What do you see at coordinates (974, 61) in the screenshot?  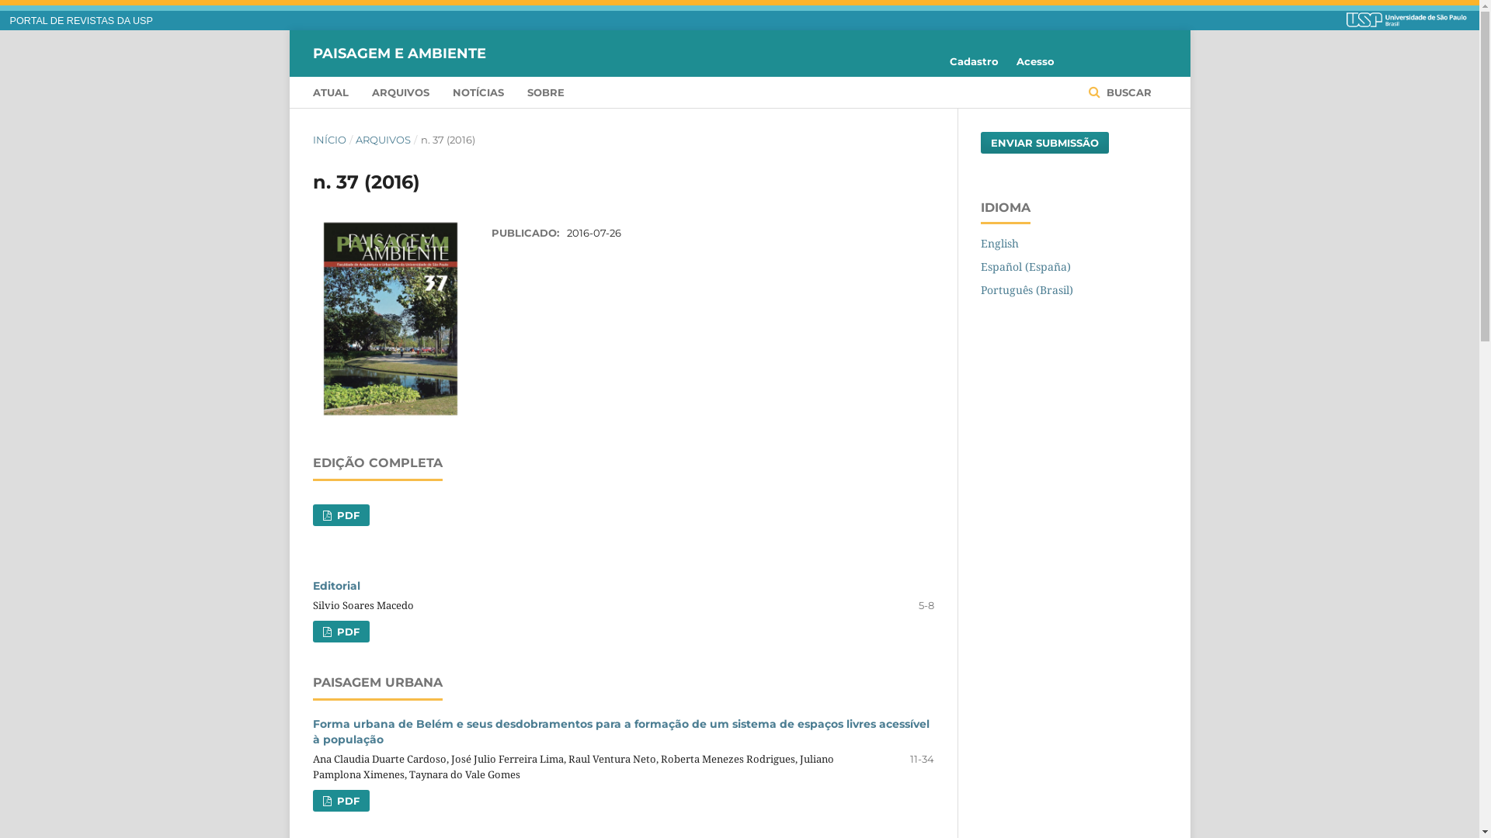 I see `Cadastro` at bounding box center [974, 61].